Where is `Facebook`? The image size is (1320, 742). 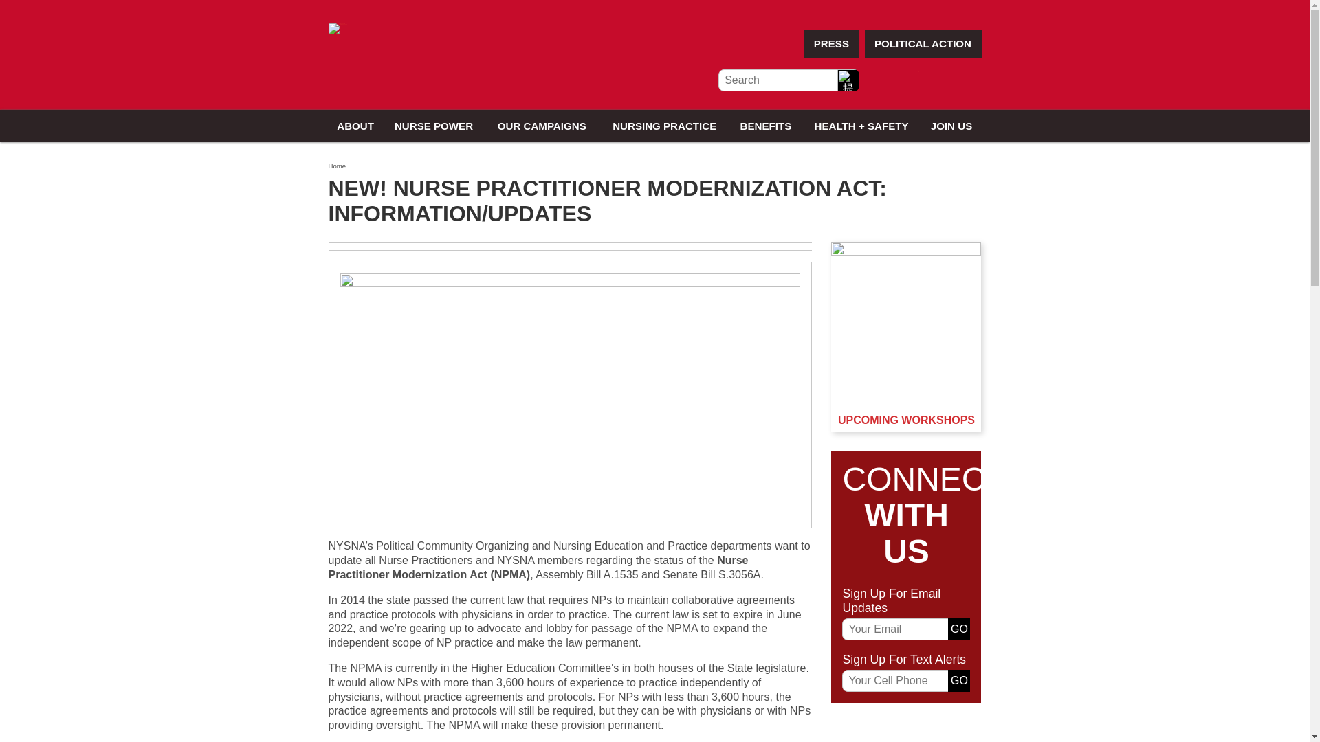
Facebook is located at coordinates (876, 80).